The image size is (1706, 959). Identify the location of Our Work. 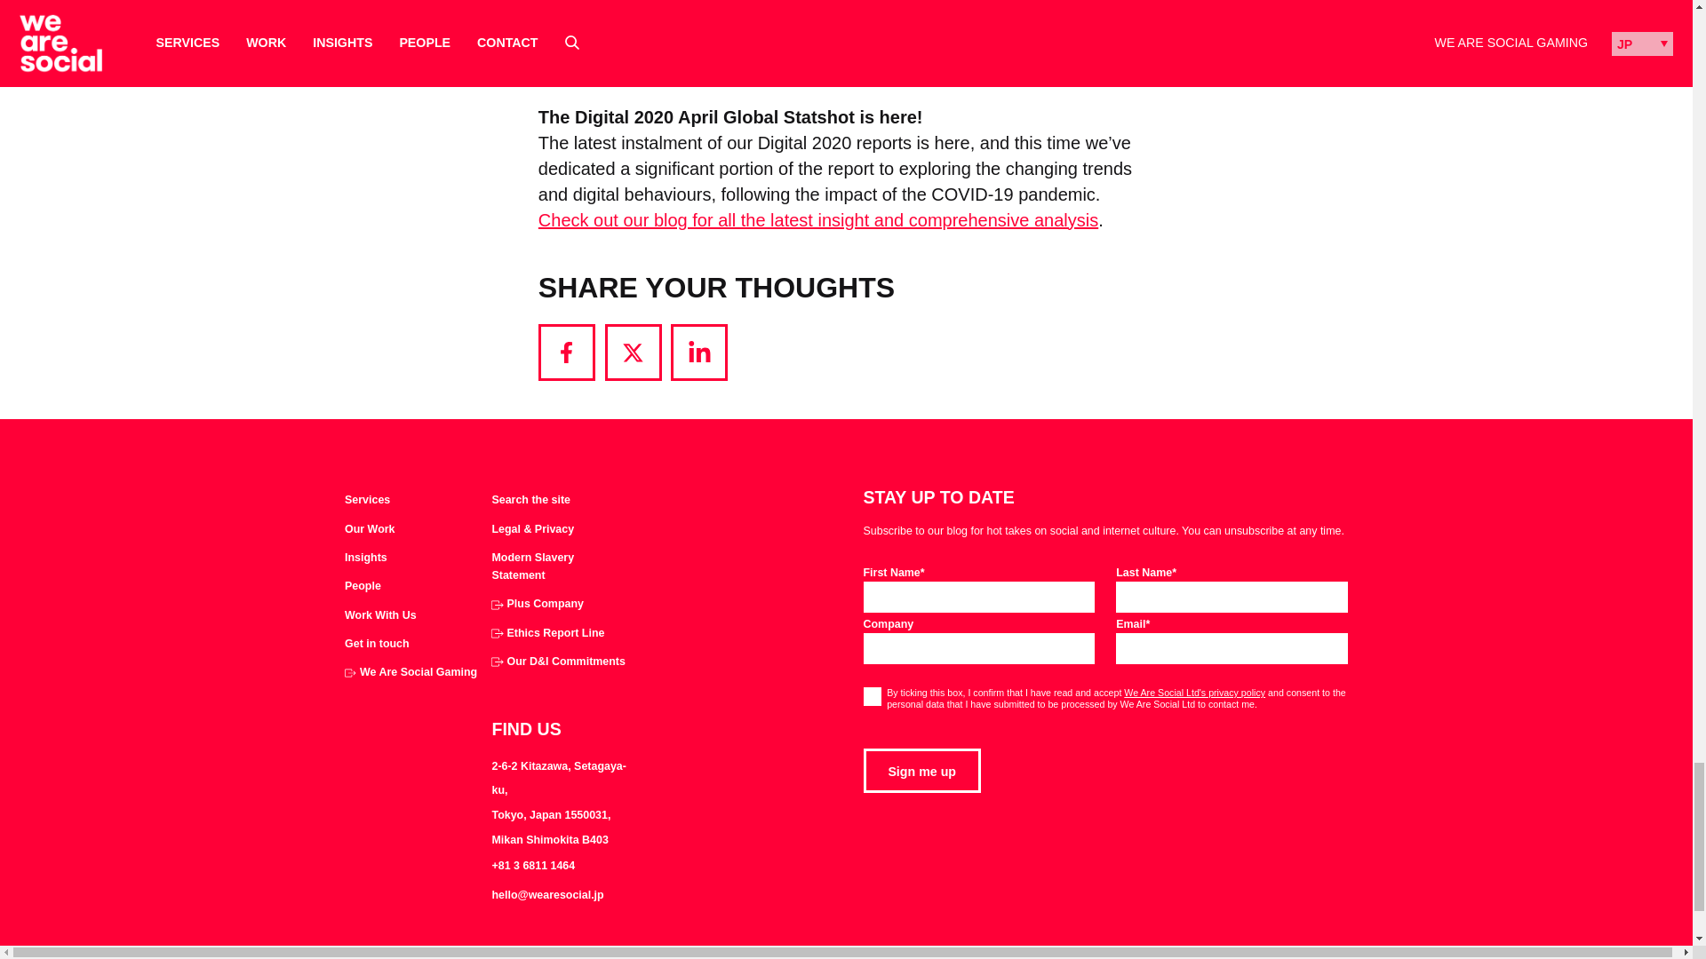
(369, 529).